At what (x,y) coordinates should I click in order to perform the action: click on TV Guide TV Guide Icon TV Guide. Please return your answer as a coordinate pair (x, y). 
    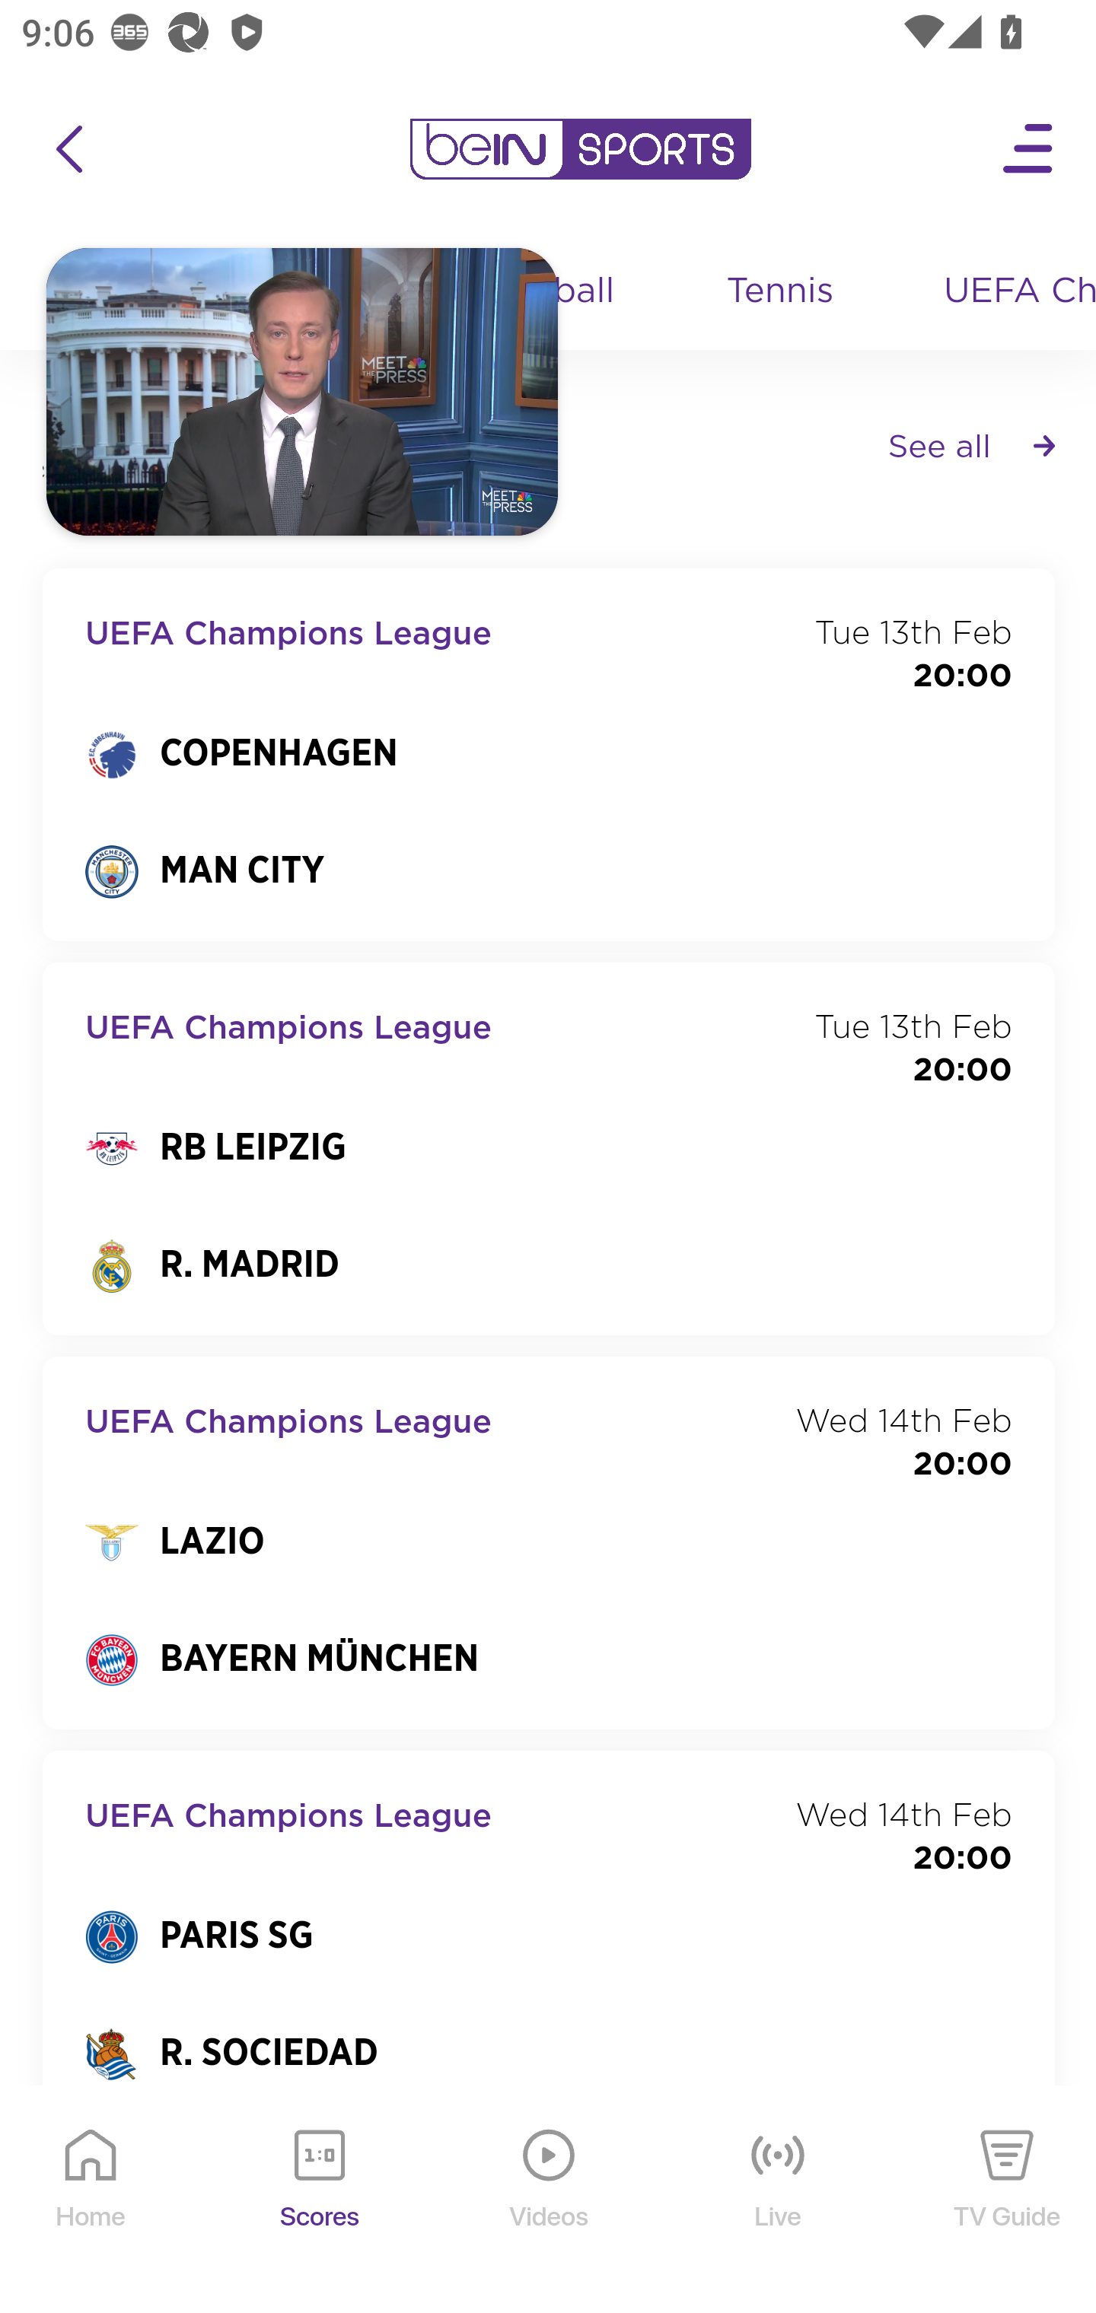
    Looking at the image, I should click on (1008, 2200).